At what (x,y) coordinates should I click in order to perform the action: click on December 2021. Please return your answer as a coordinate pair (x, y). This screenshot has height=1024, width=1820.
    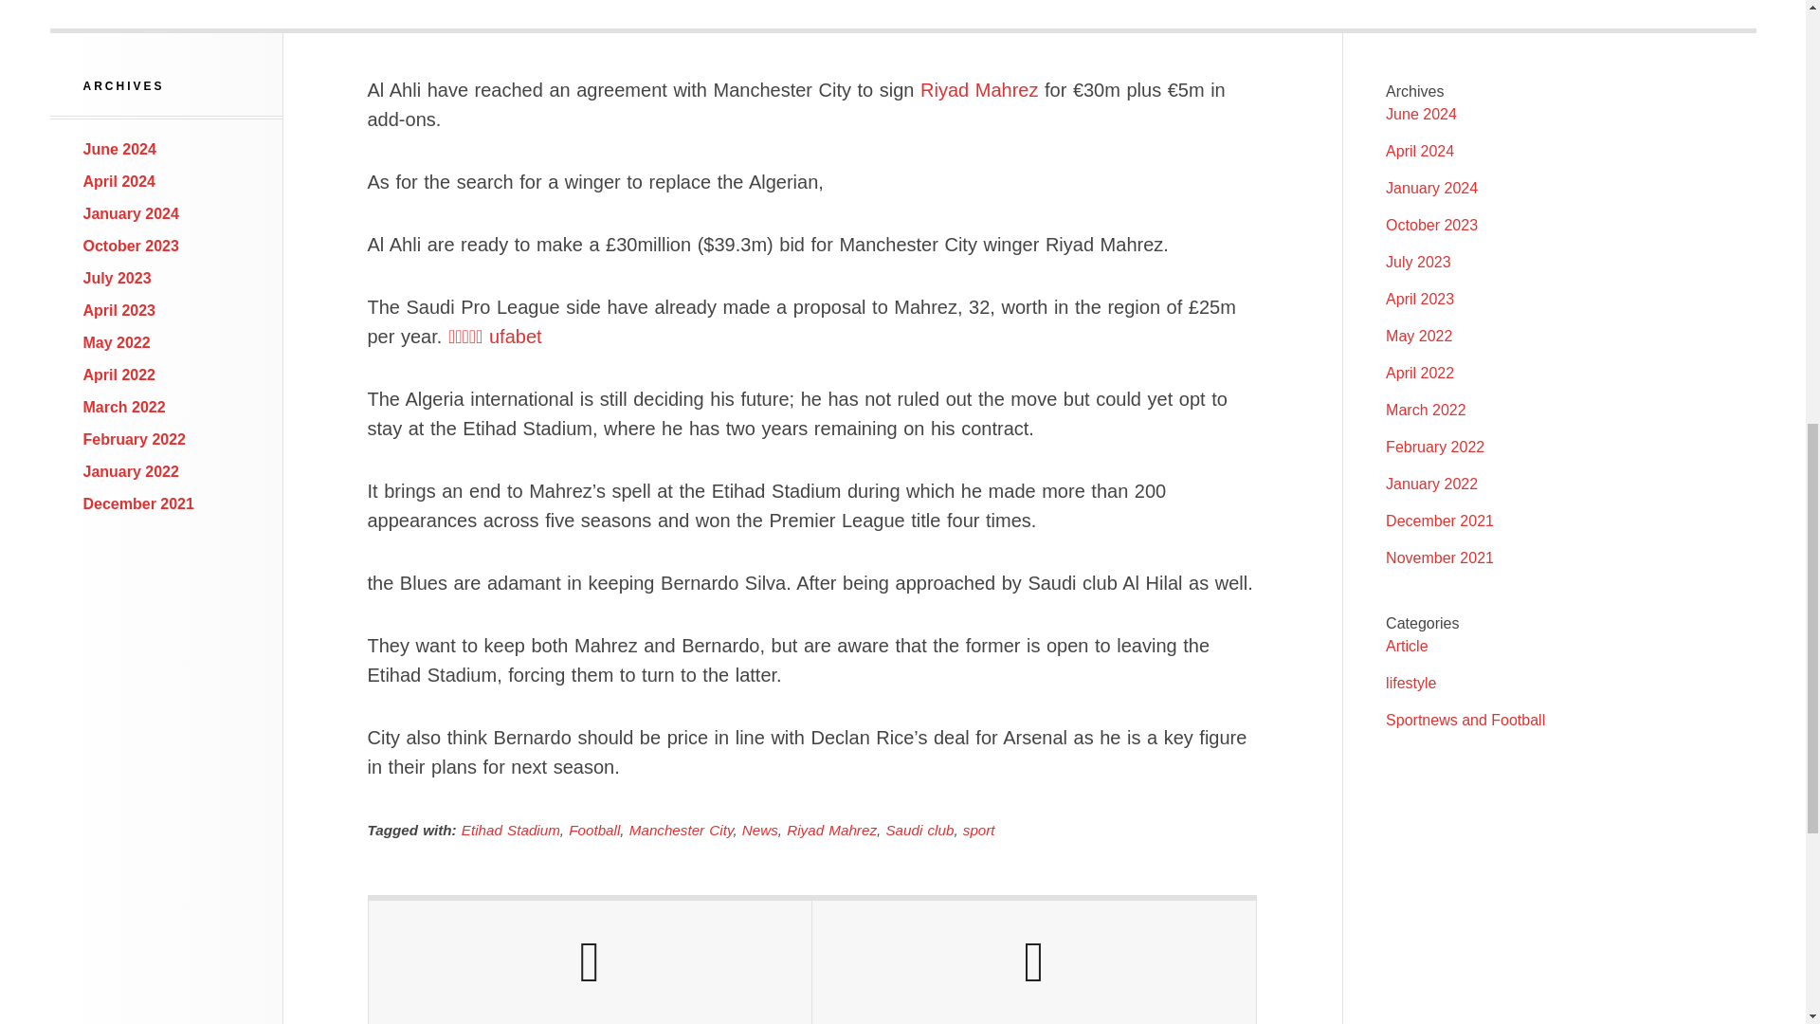
    Looking at the image, I should click on (138, 503).